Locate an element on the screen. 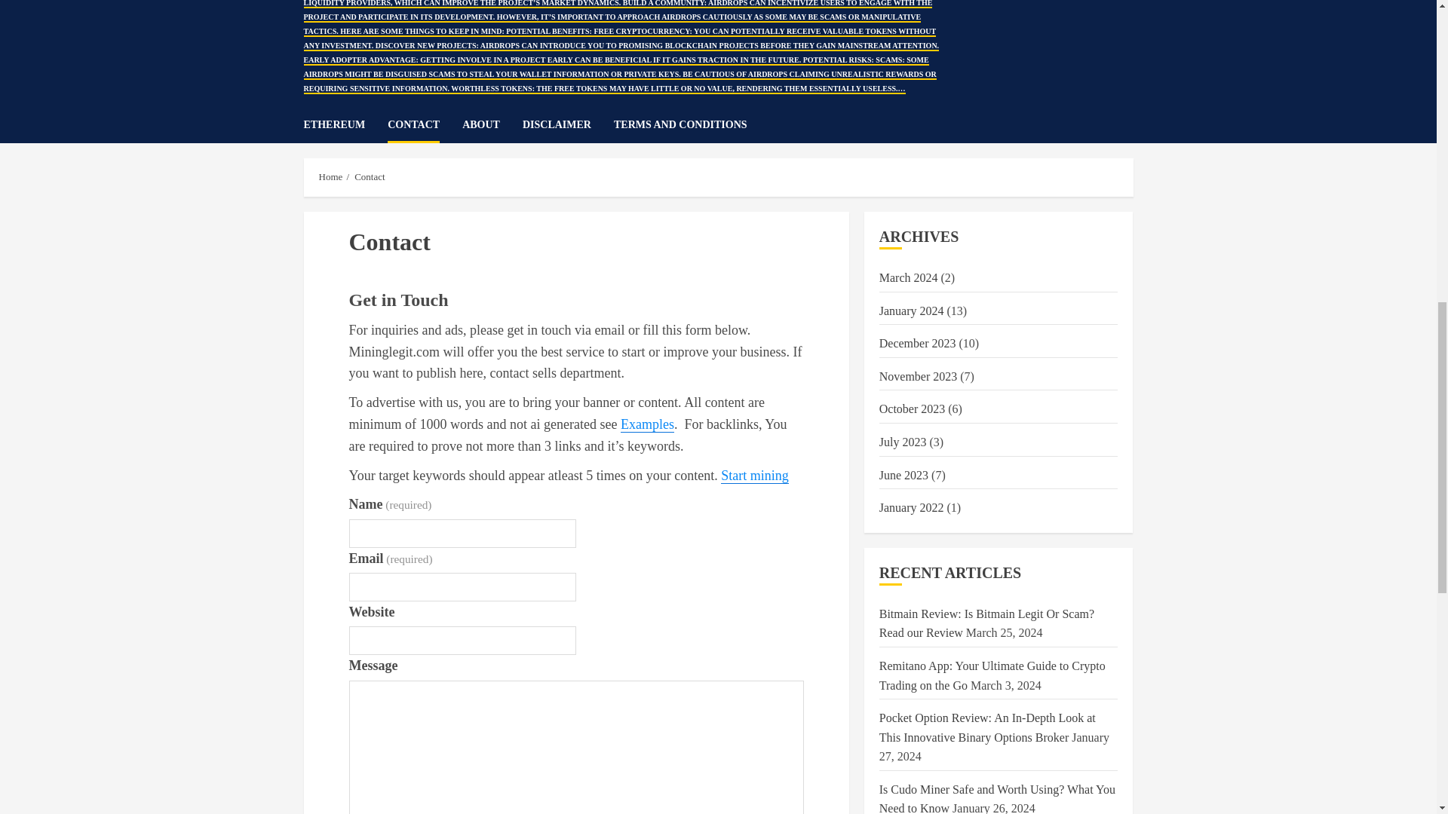  November 2023 is located at coordinates (918, 377).